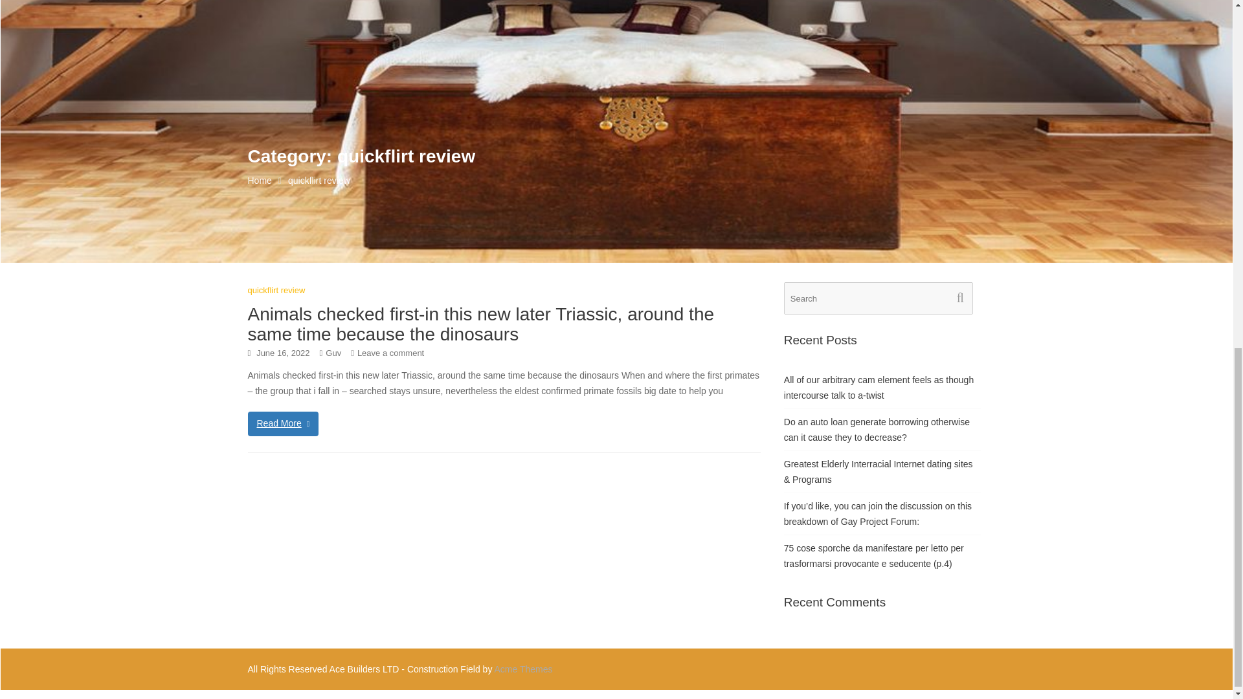  What do you see at coordinates (259, 180) in the screenshot?
I see `Home` at bounding box center [259, 180].